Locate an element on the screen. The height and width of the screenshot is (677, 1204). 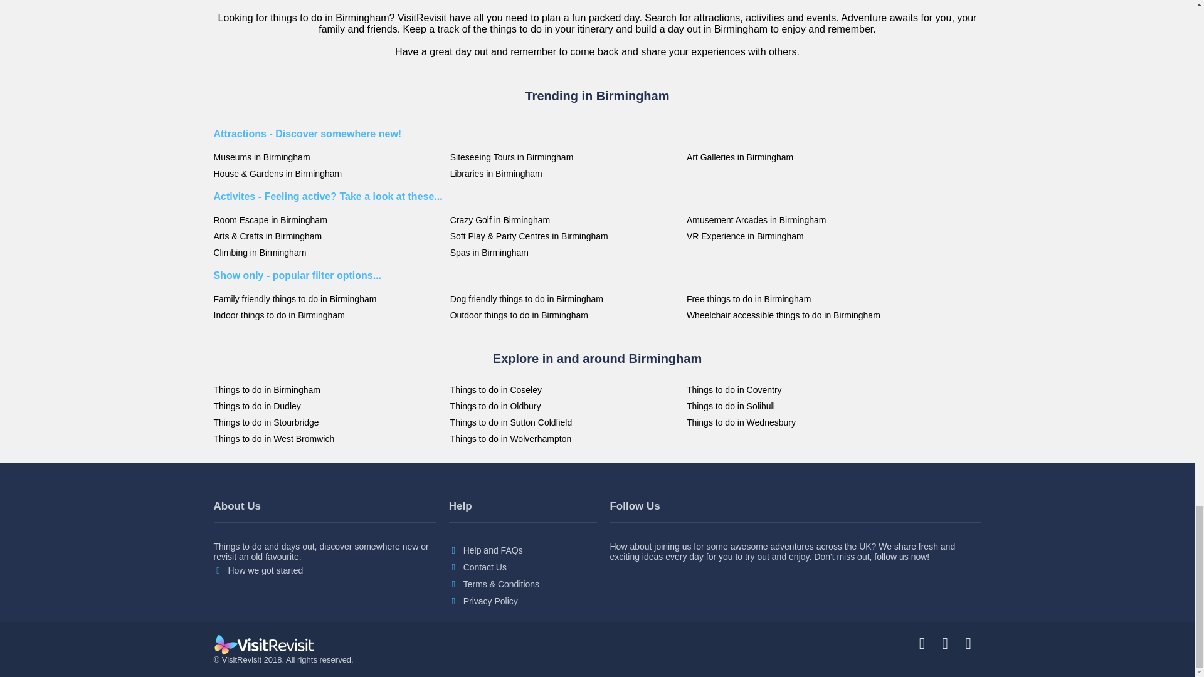
VR Experience in Birmingham is located at coordinates (801, 236).